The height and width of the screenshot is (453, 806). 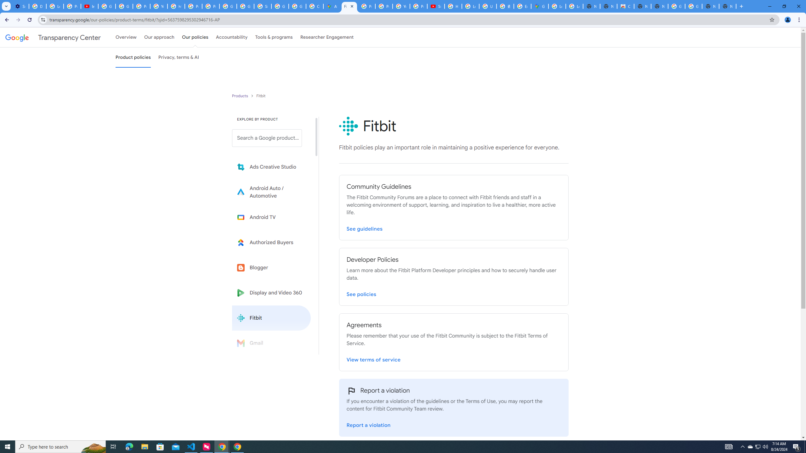 What do you see at coordinates (241, 96) in the screenshot?
I see `Product policies` at bounding box center [241, 96].